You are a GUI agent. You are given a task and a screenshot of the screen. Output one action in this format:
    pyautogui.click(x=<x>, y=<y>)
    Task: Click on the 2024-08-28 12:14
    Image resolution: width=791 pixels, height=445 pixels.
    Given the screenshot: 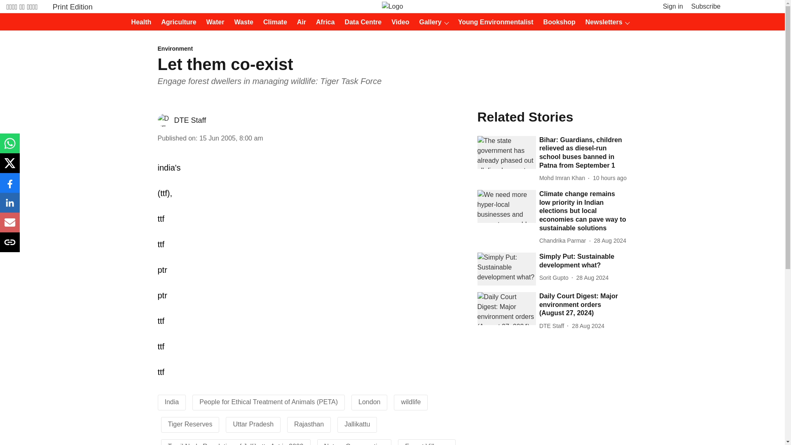 What is the action you would take?
    pyautogui.click(x=610, y=241)
    